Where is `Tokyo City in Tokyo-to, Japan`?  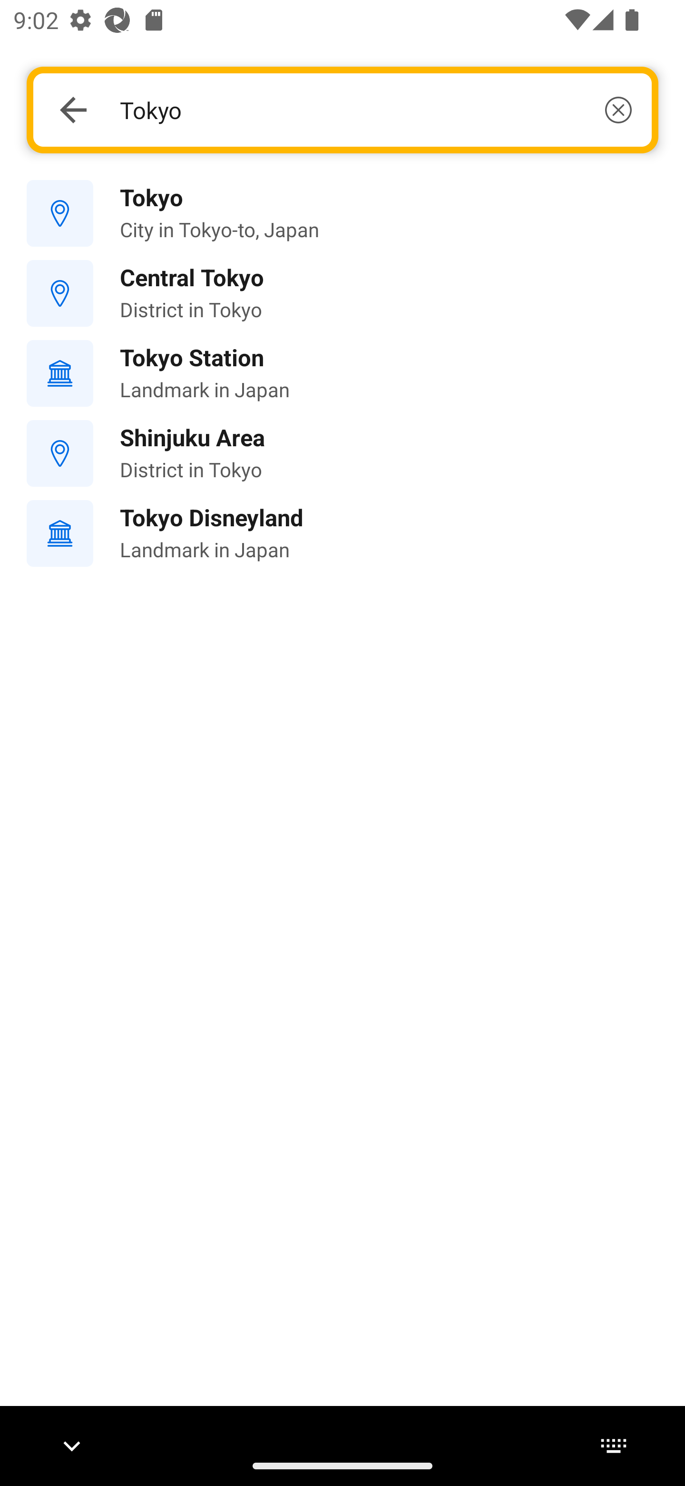 Tokyo City in Tokyo-to, Japan is located at coordinates (342, 214).